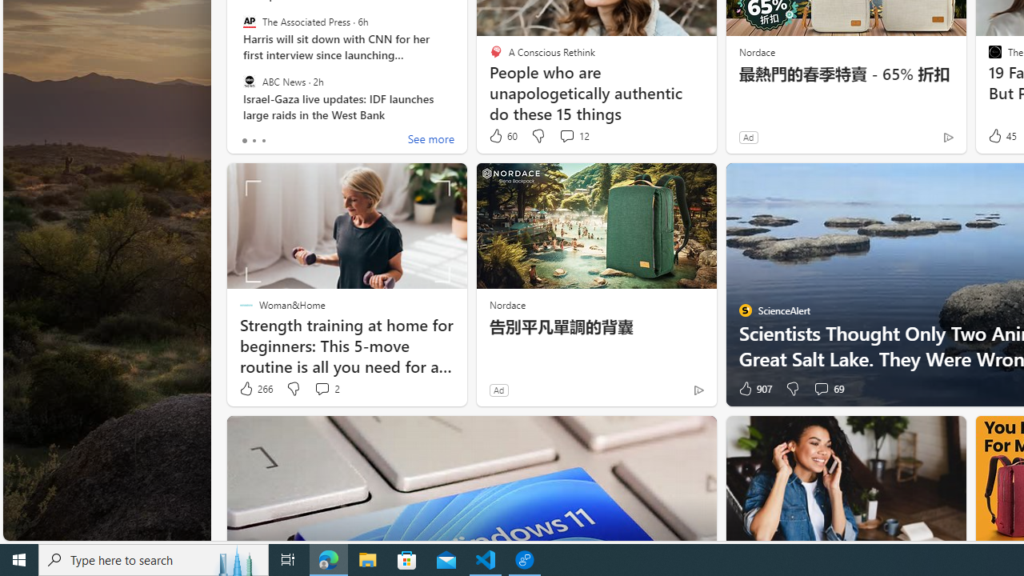 The height and width of the screenshot is (576, 1024). I want to click on 907 Like, so click(754, 389).